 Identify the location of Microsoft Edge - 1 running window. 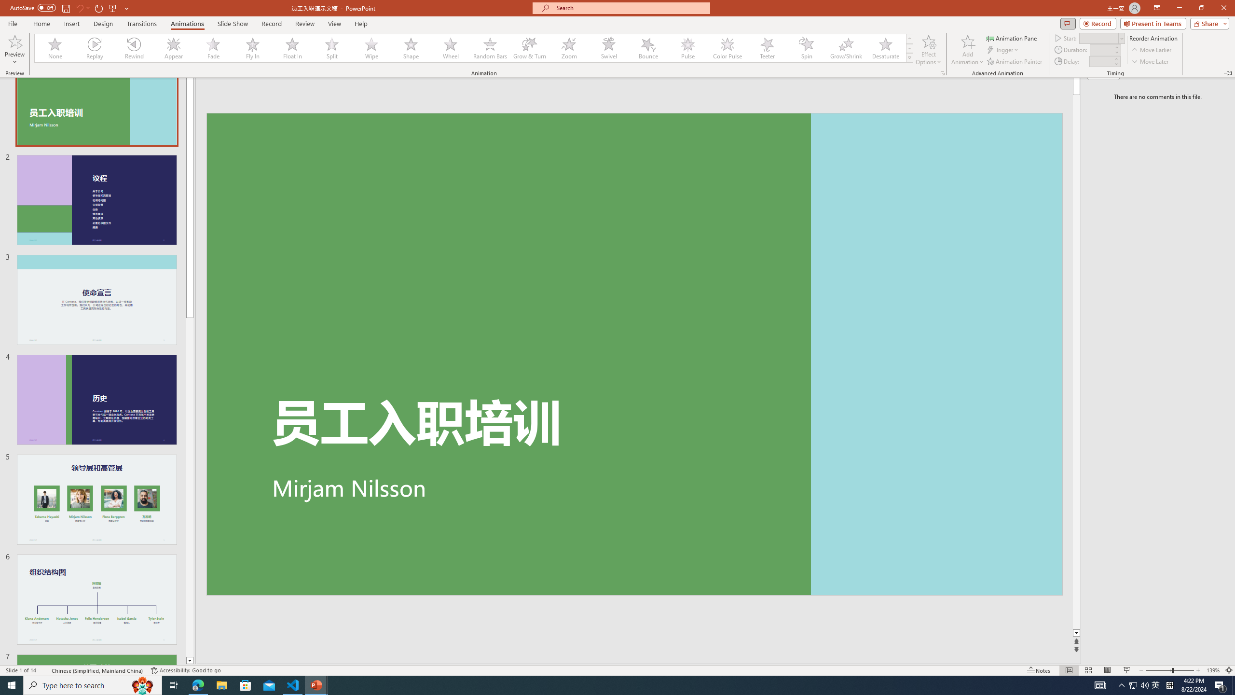
(221, 685).